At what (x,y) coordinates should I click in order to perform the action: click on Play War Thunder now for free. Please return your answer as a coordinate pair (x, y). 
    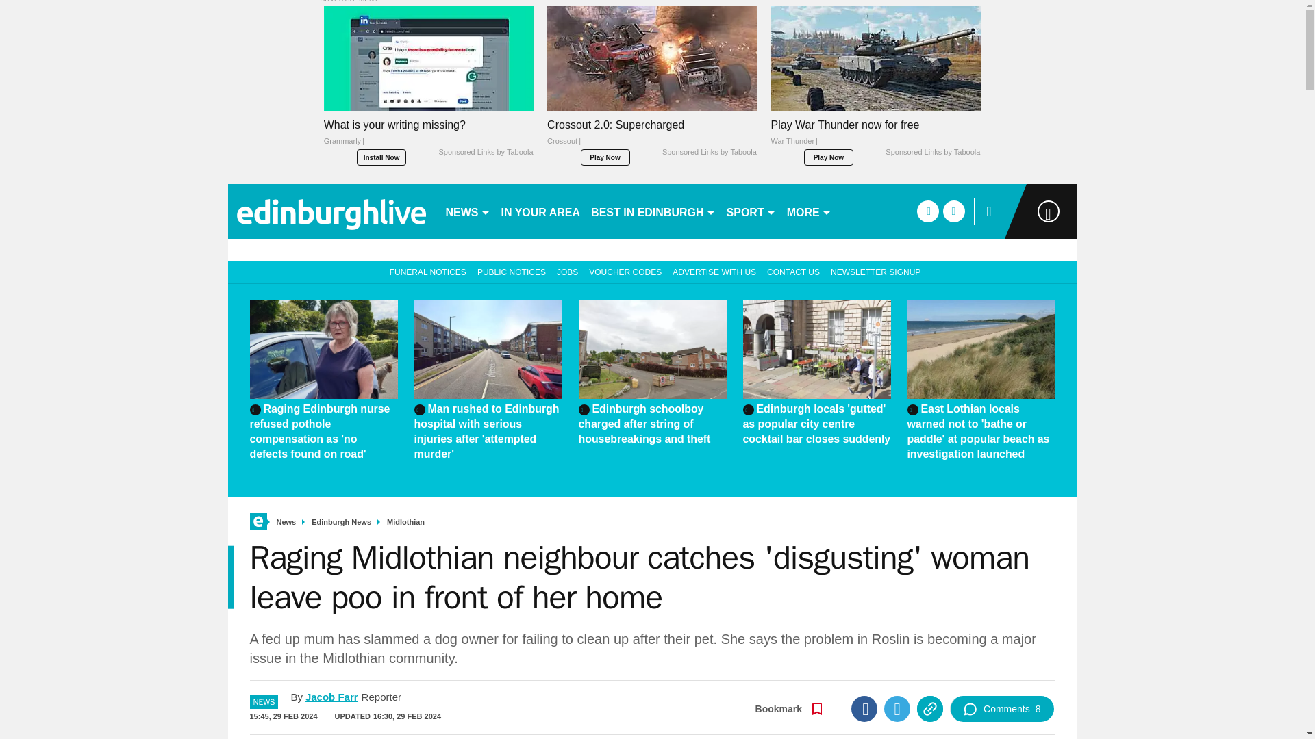
    Looking at the image, I should click on (875, 58).